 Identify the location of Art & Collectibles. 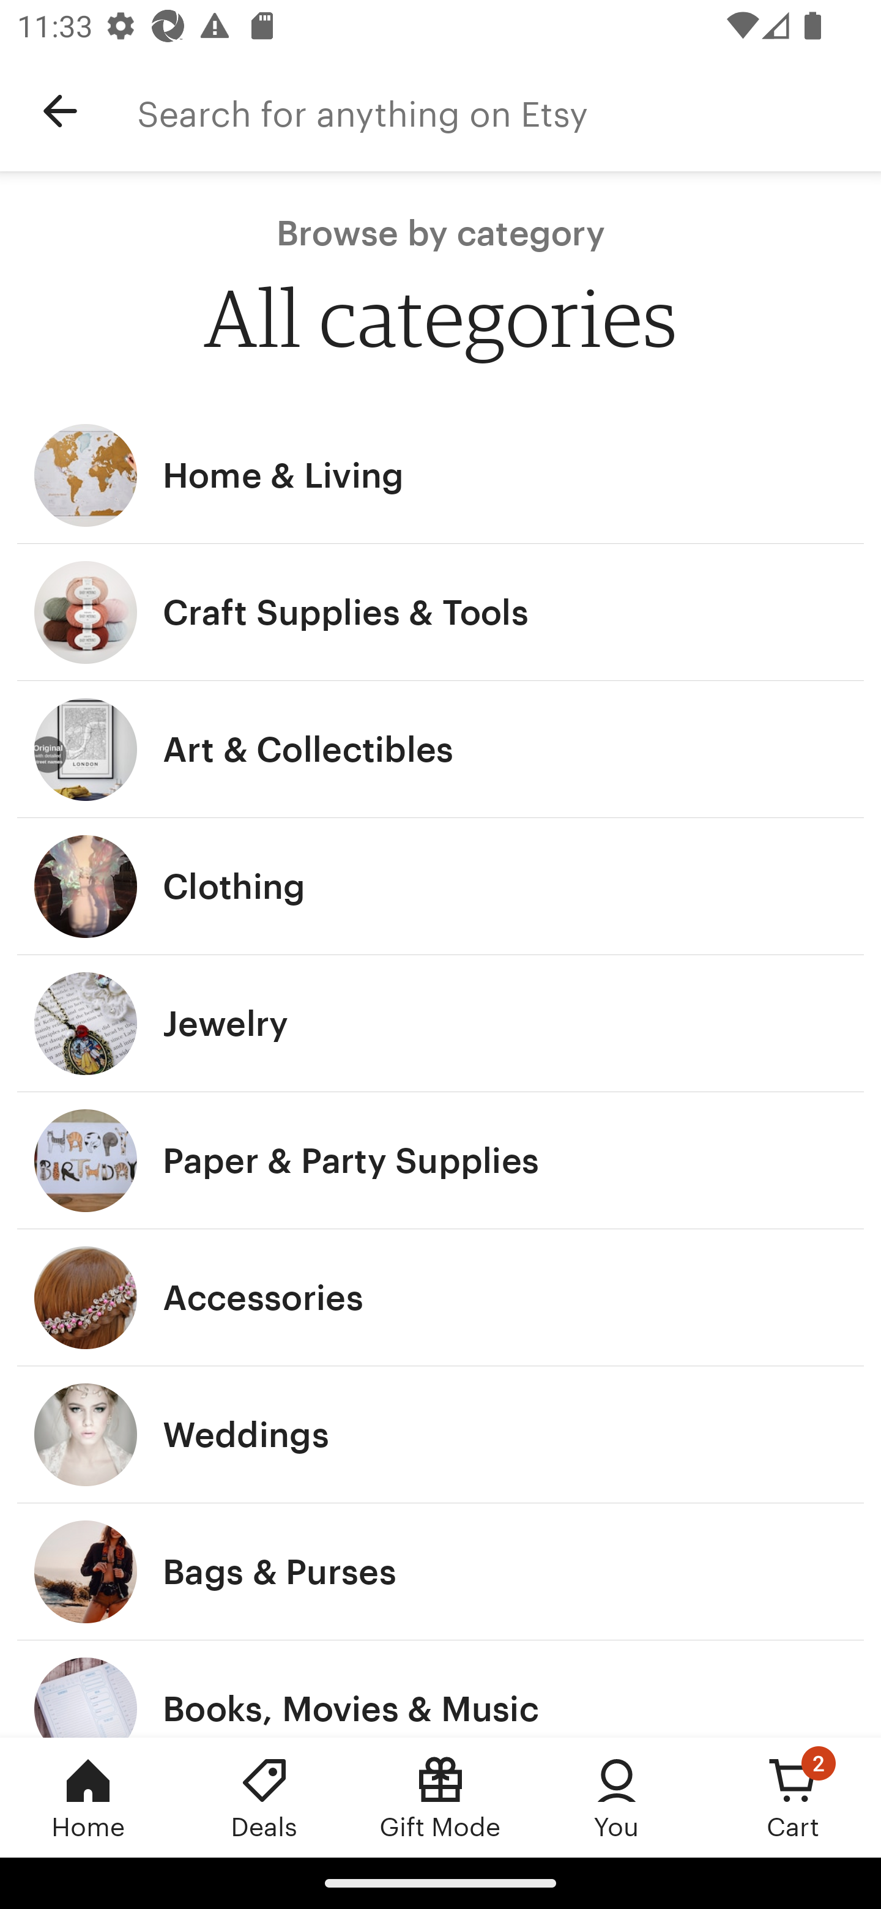
(441, 750).